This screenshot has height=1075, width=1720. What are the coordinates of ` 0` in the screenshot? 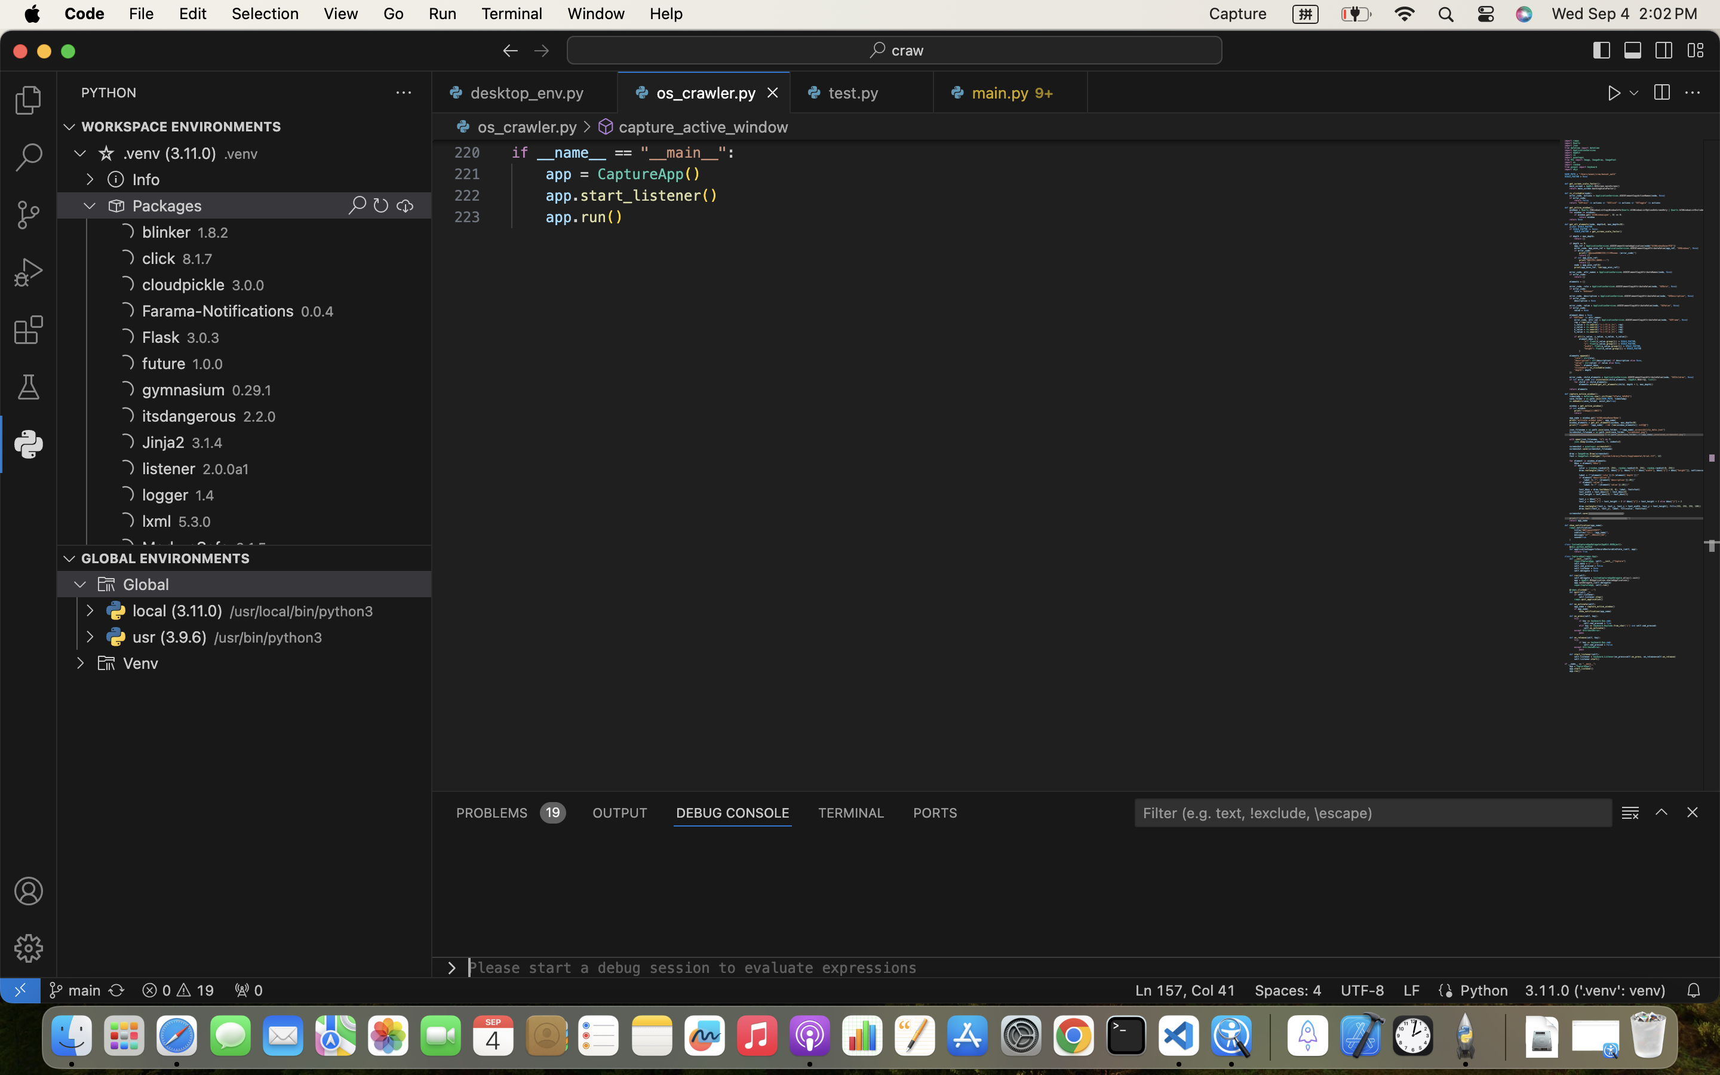 It's located at (248, 990).